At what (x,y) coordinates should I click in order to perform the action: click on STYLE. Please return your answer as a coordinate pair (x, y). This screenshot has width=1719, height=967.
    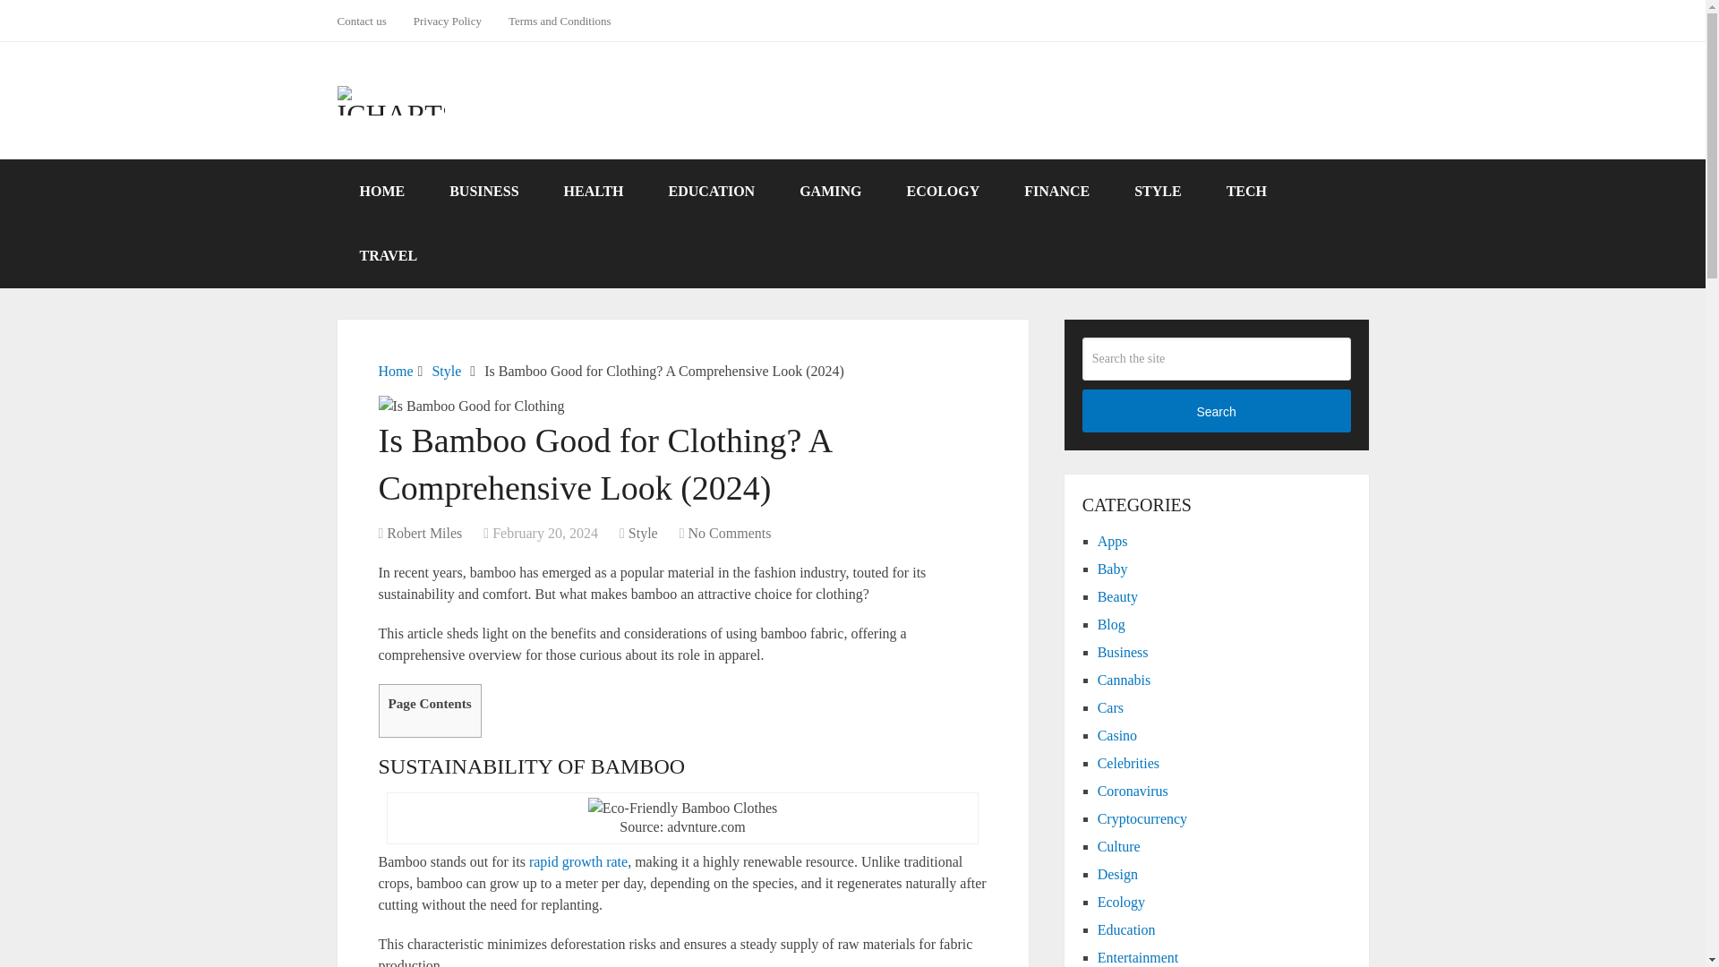
    Looking at the image, I should click on (1158, 192).